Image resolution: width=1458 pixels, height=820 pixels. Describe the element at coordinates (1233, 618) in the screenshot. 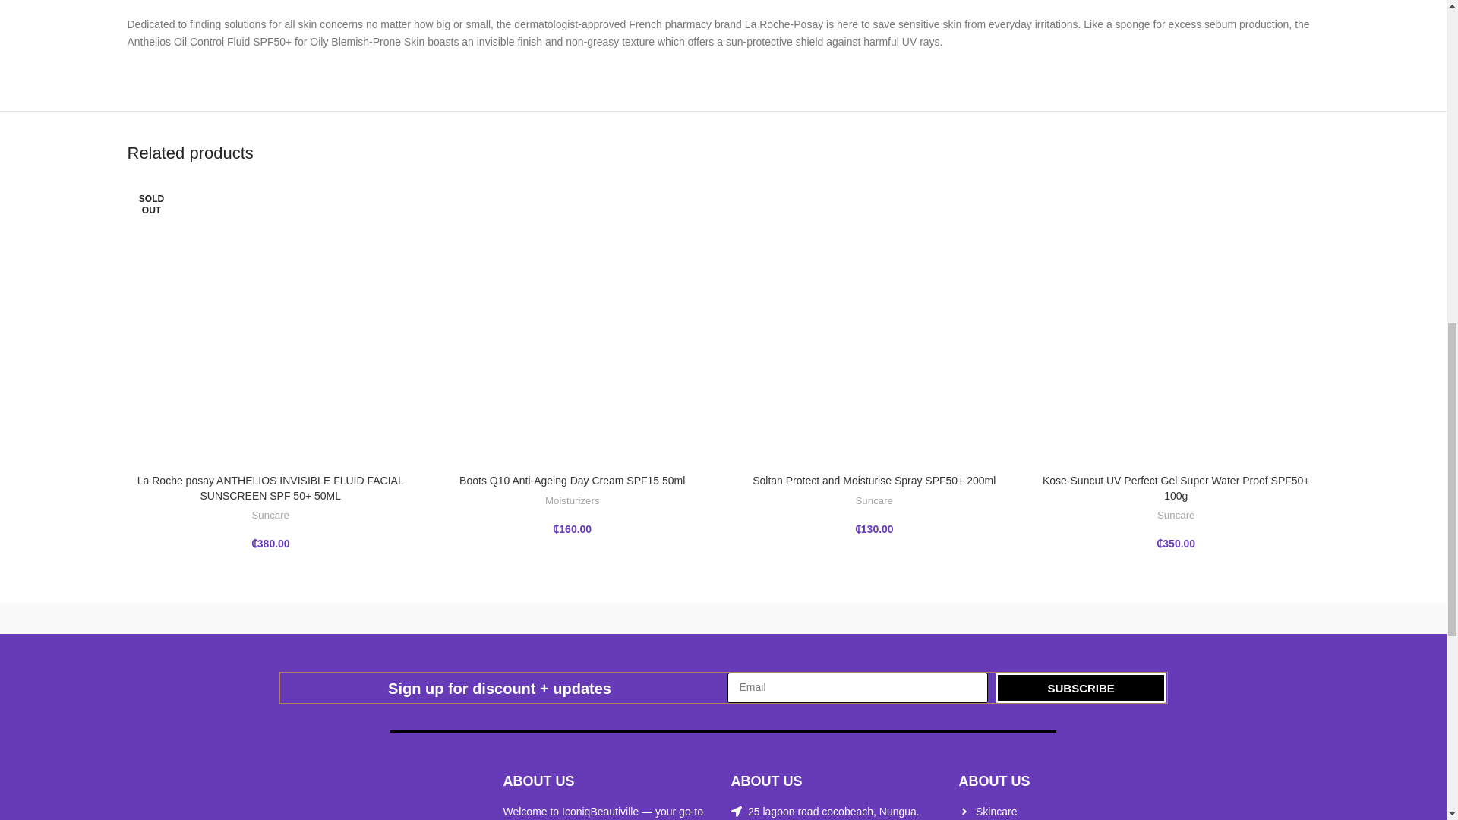

I see `Black girl sunscreen` at that location.